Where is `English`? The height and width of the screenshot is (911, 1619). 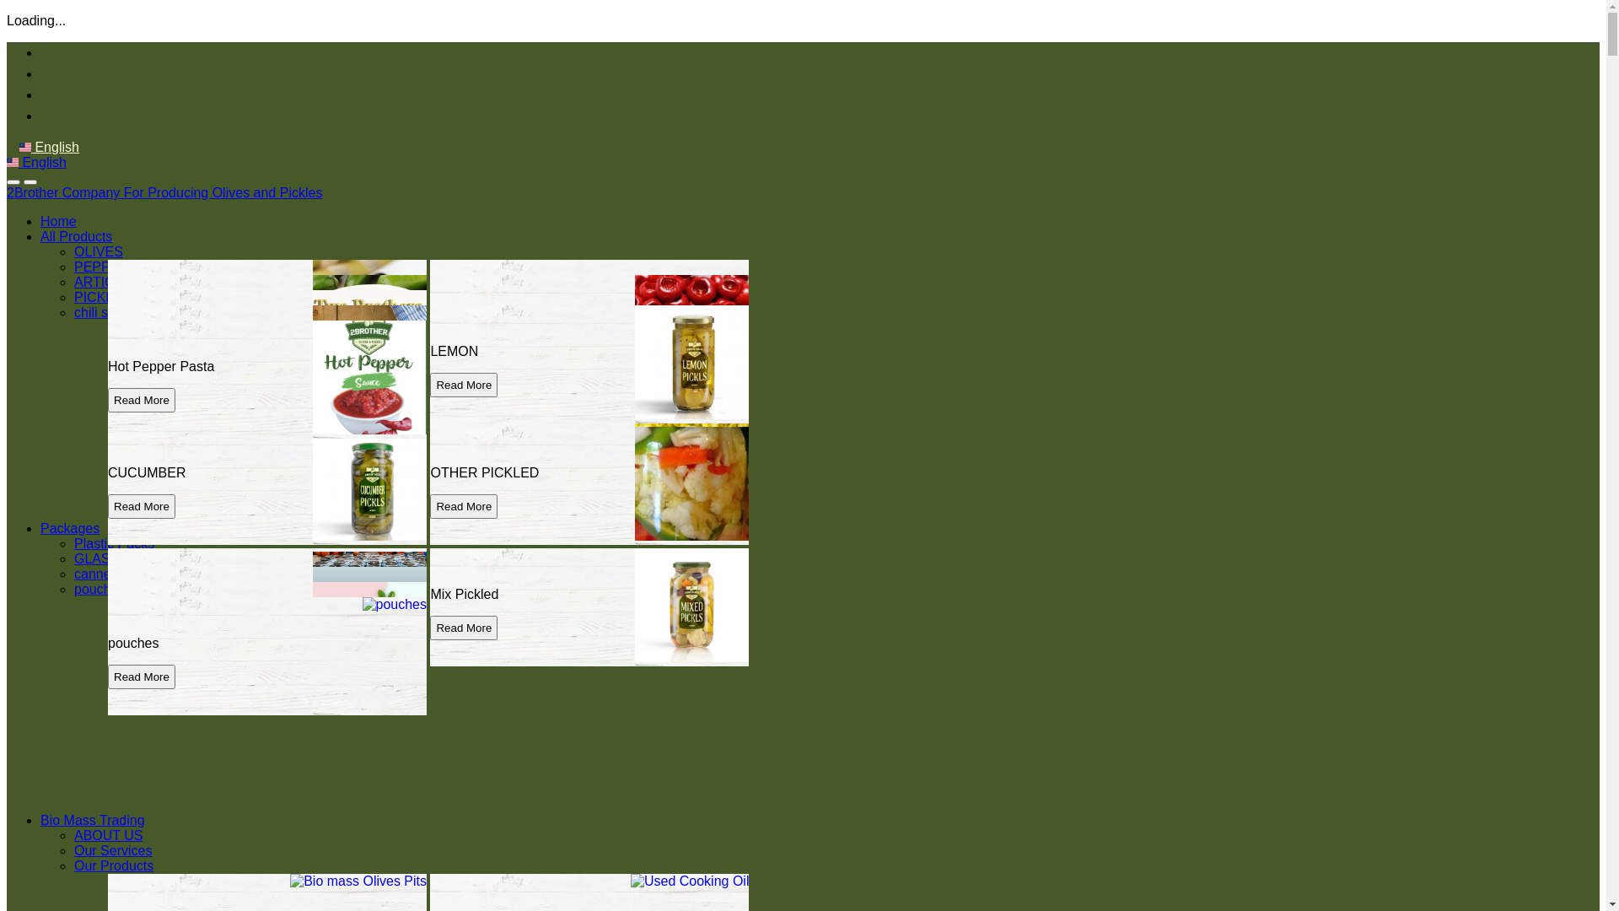 English is located at coordinates (37, 162).